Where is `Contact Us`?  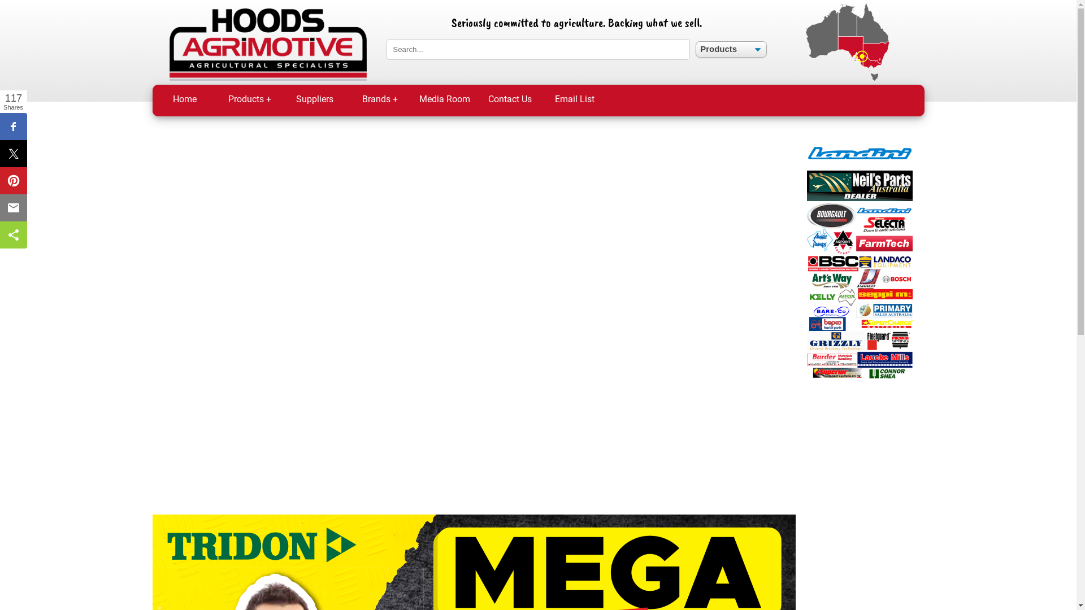
Contact Us is located at coordinates (510, 101).